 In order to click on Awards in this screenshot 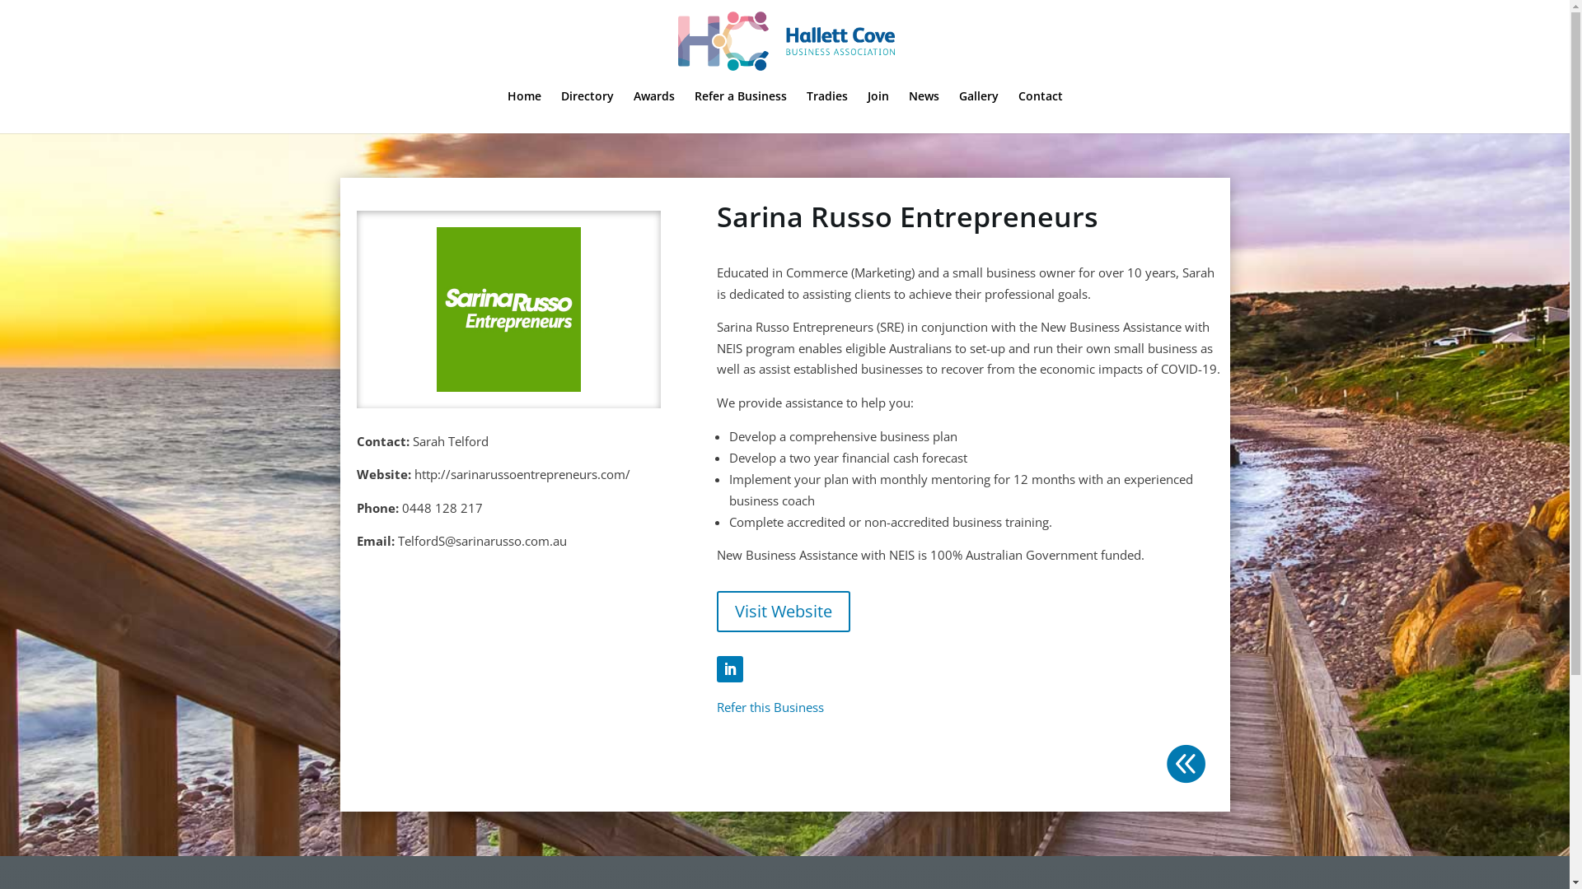, I will do `click(654, 104)`.